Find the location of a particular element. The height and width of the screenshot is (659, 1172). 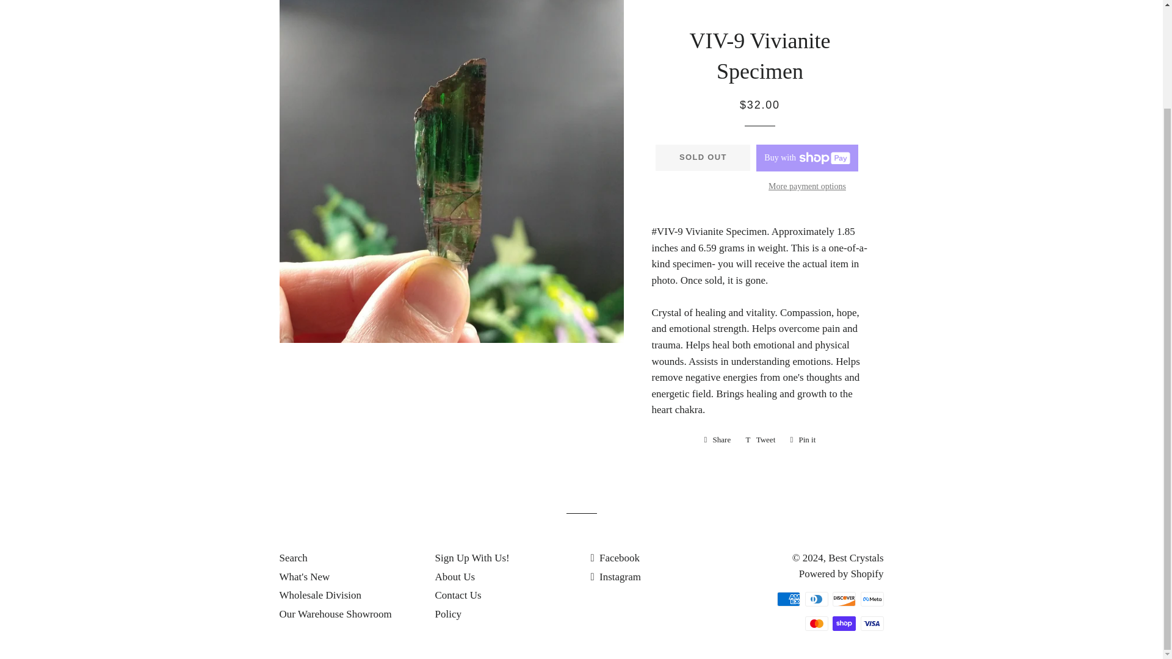

Shop Pay is located at coordinates (844, 623).